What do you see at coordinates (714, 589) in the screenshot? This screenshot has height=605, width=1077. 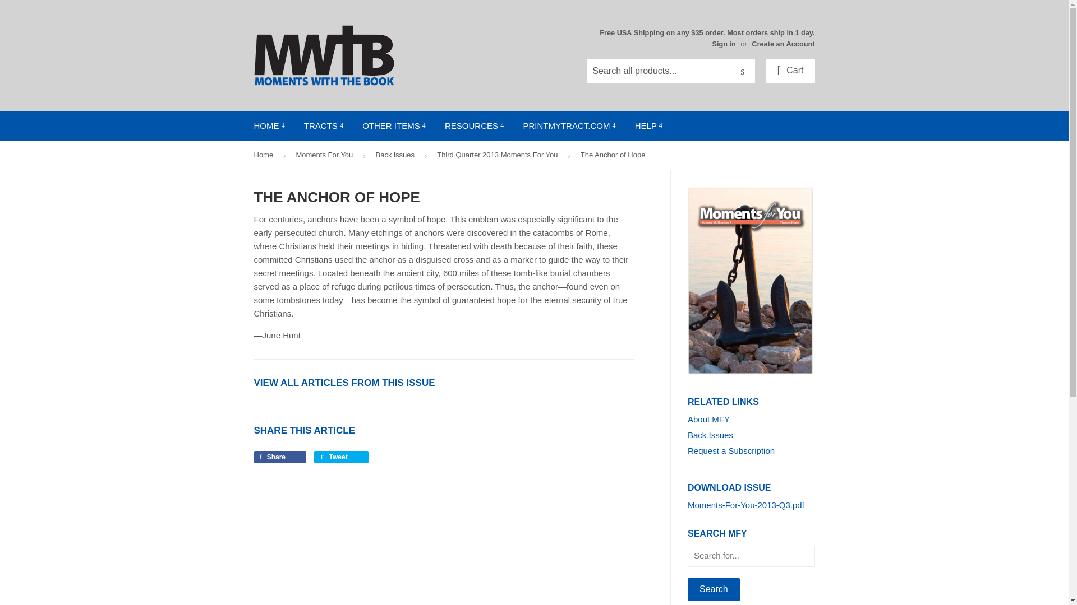 I see `Search` at bounding box center [714, 589].